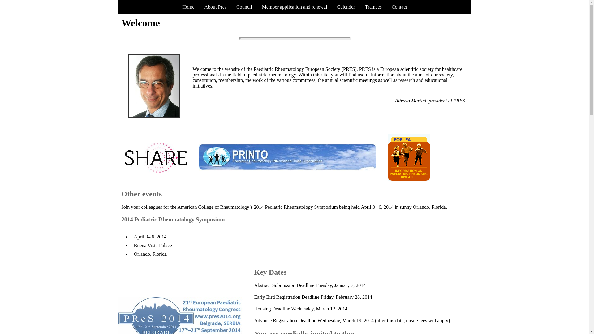  Describe the element at coordinates (188, 7) in the screenshot. I see `Home` at that location.